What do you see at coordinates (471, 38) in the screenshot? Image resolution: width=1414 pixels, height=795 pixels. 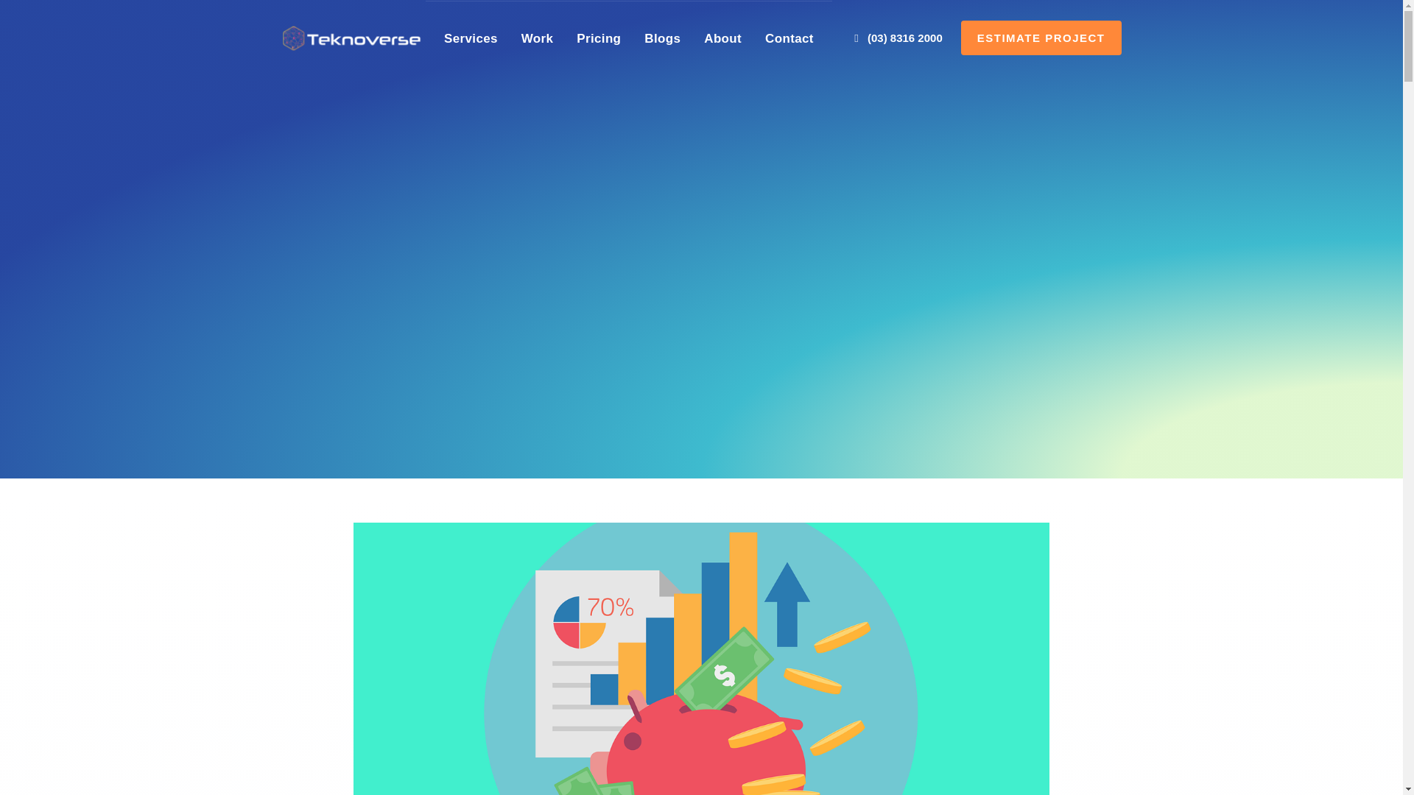 I see `Services` at bounding box center [471, 38].